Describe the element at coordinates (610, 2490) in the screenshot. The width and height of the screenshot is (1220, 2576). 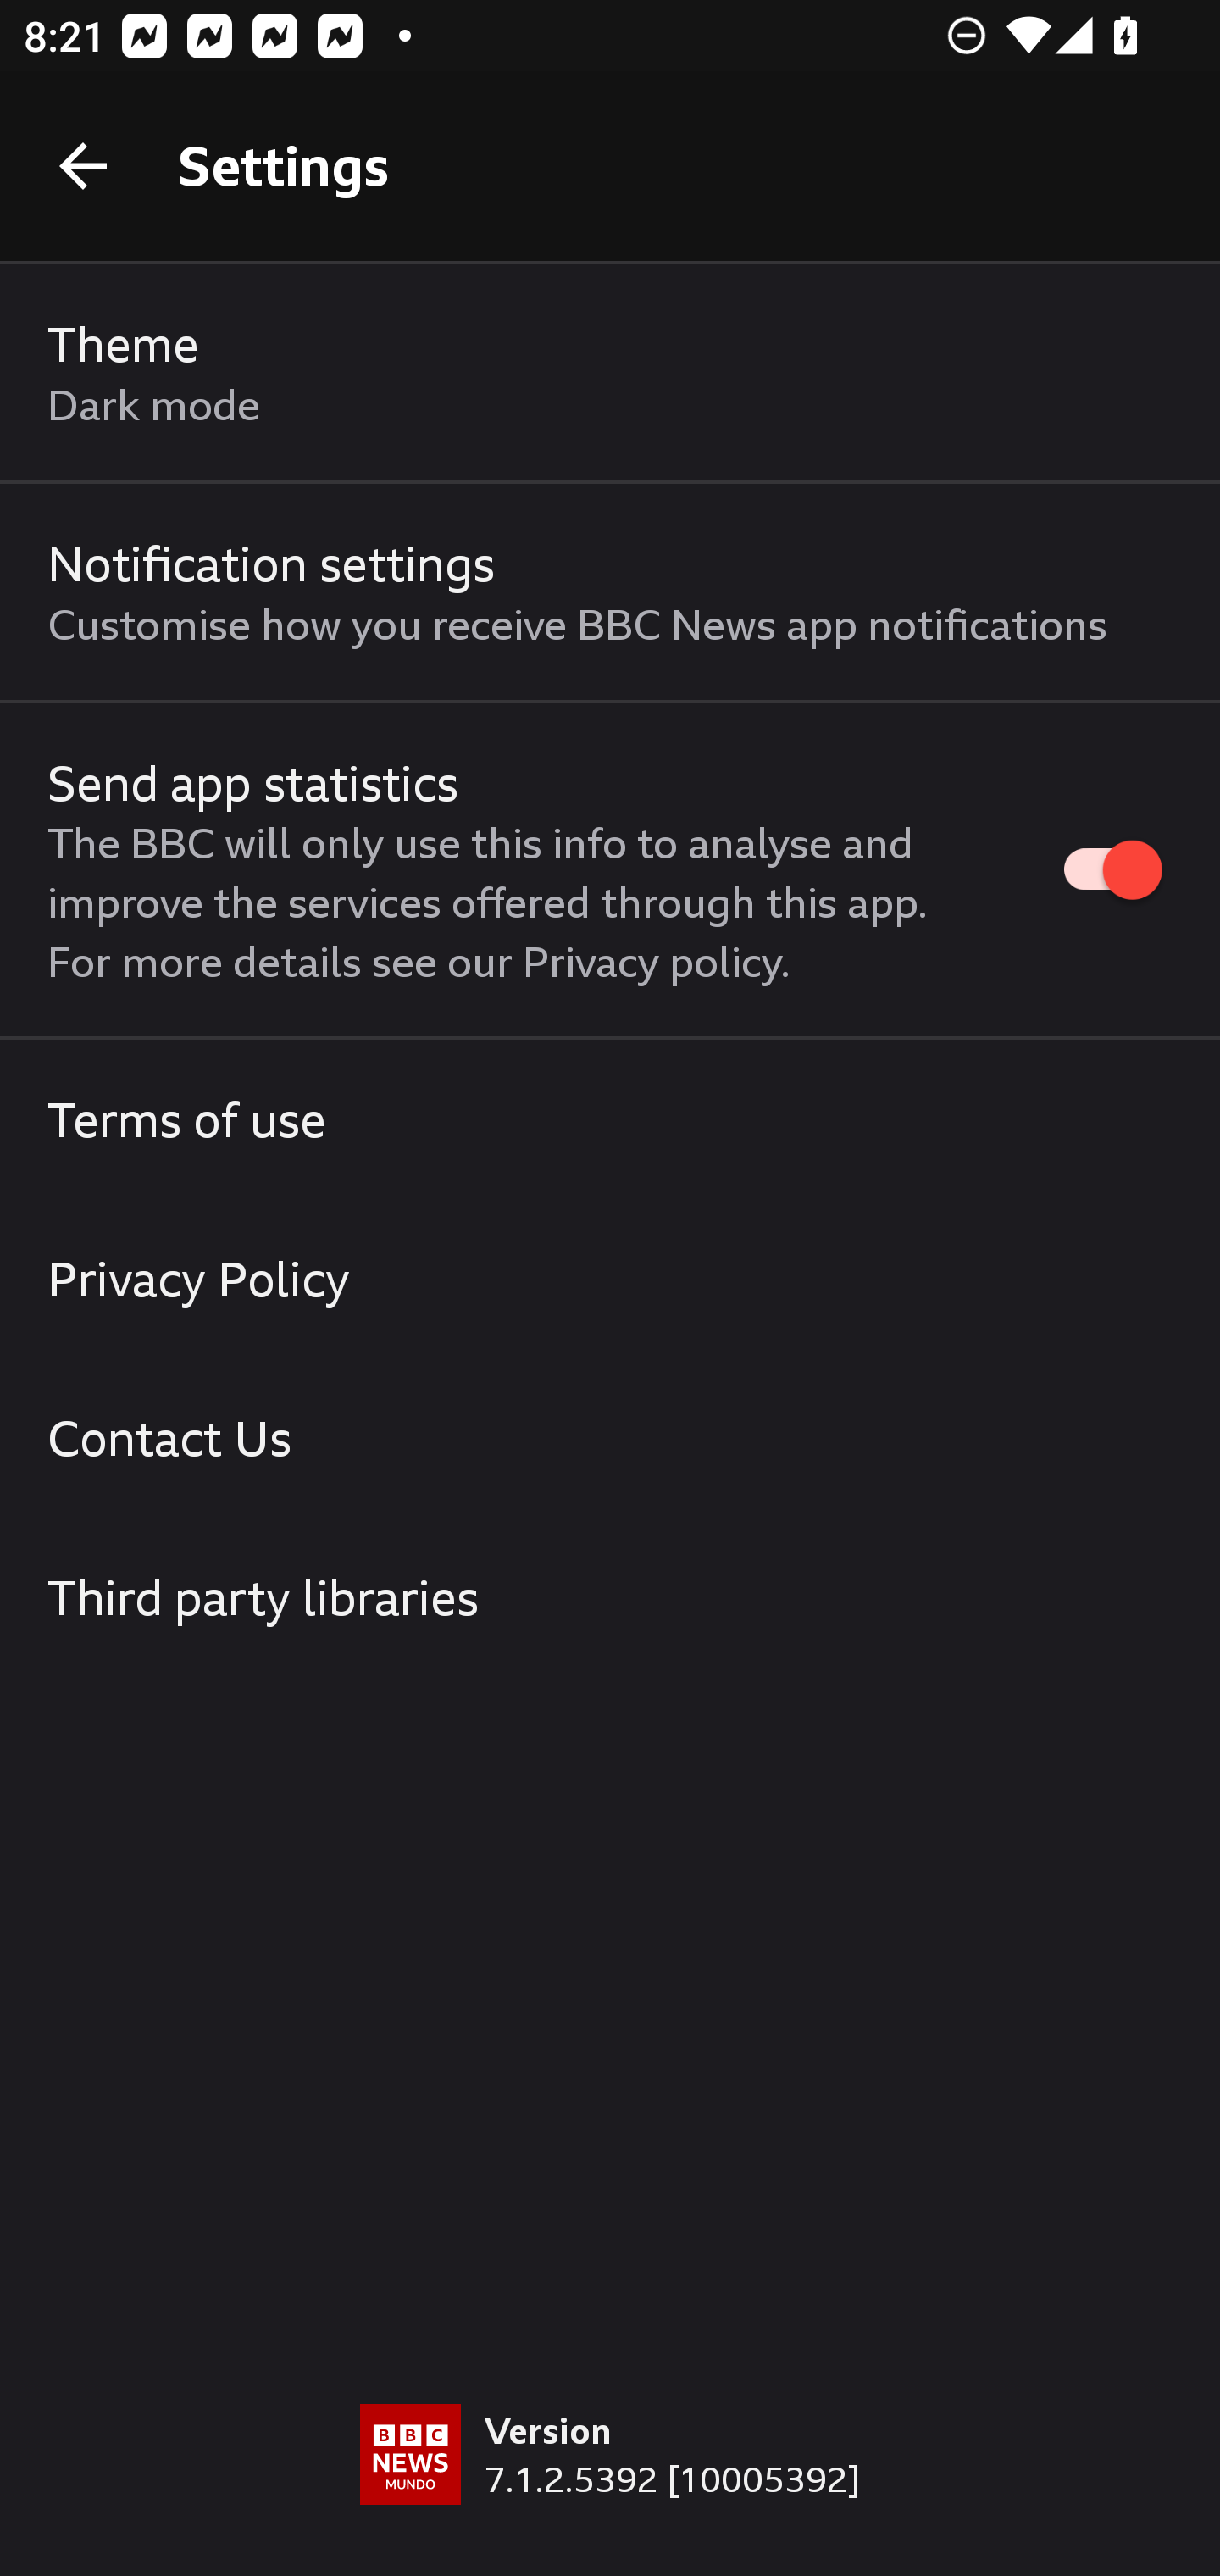
I see `Version 7.1.2.5392 [10005392]` at that location.